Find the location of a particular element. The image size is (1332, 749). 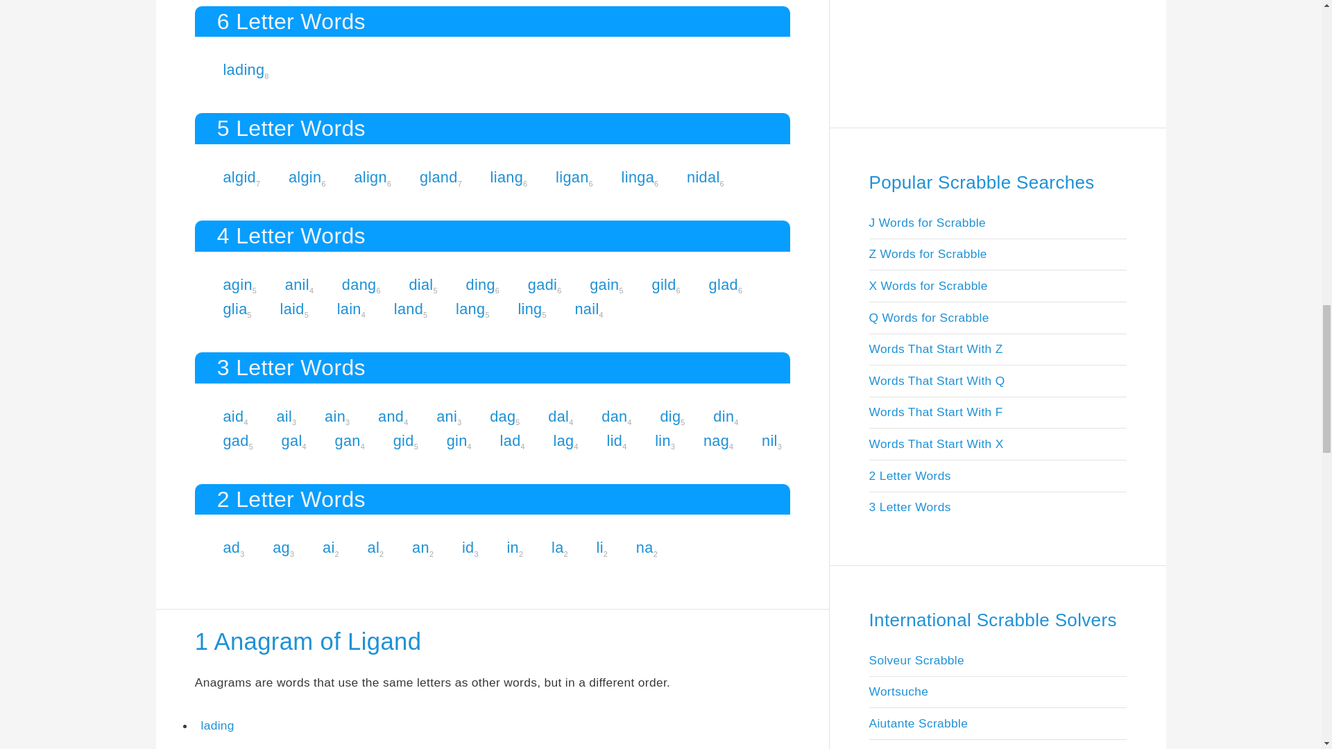

lading is located at coordinates (243, 69).